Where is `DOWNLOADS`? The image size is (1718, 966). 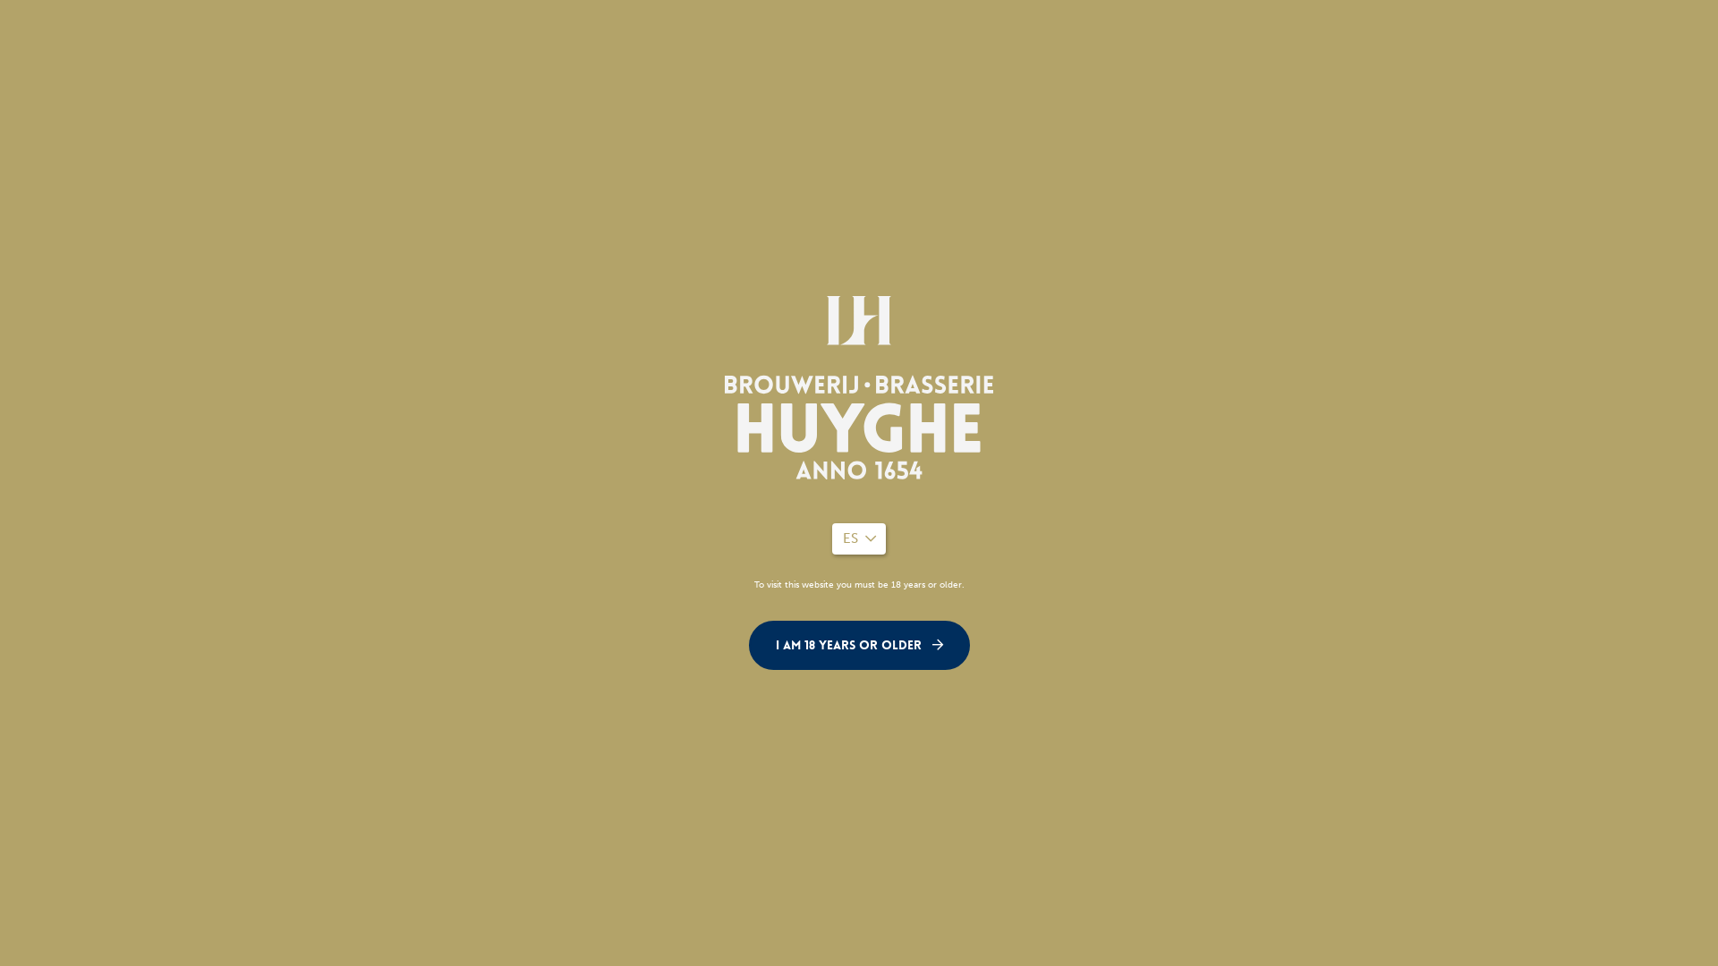 DOWNLOADS is located at coordinates (1435, 32).